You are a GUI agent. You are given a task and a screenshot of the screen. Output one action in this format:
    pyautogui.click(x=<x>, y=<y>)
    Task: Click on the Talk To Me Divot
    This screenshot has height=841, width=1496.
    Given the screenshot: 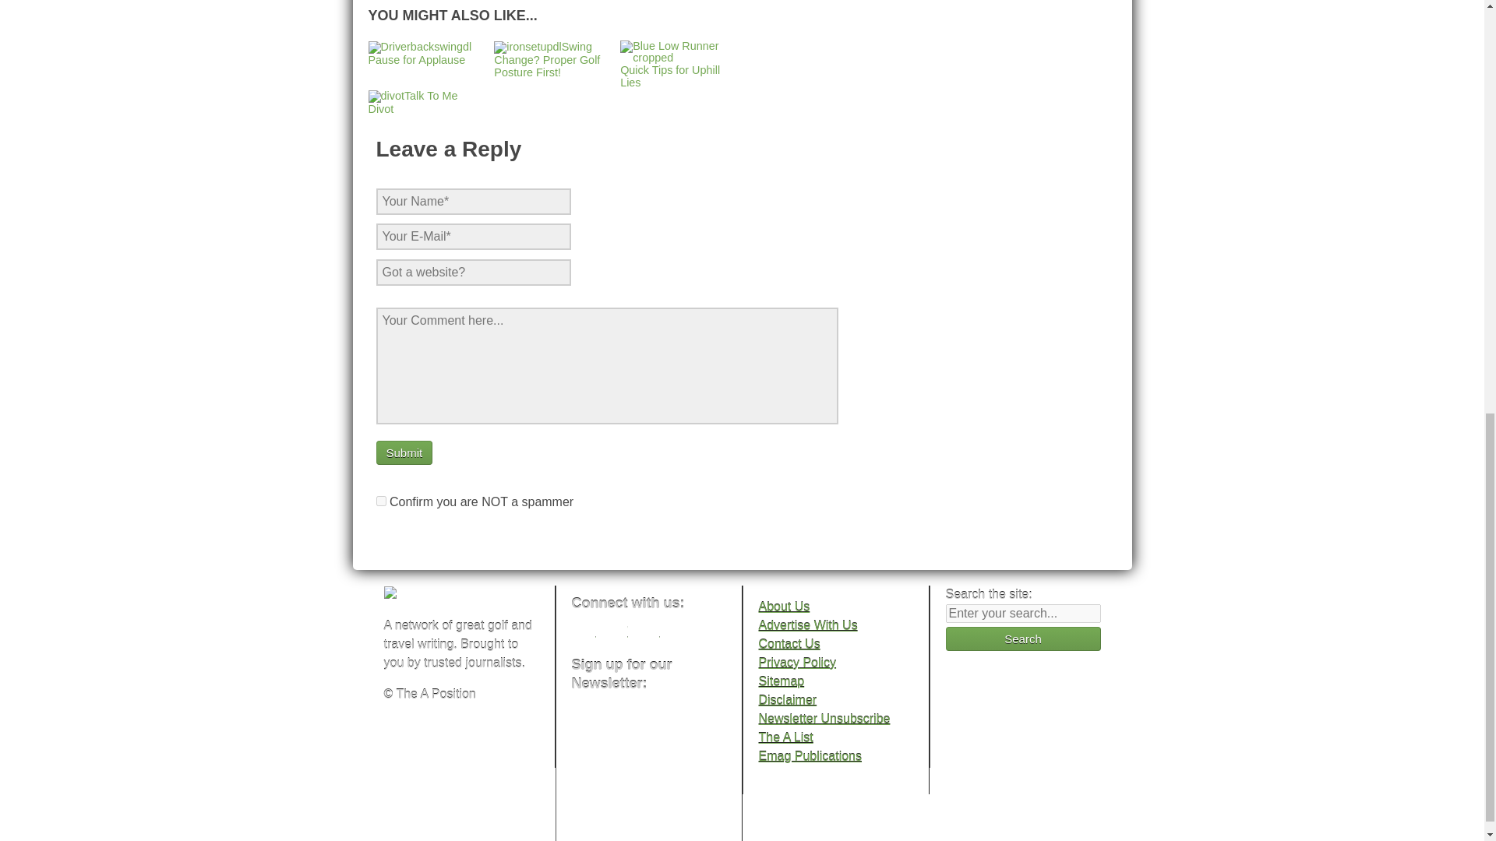 What is the action you would take?
    pyautogui.click(x=413, y=101)
    